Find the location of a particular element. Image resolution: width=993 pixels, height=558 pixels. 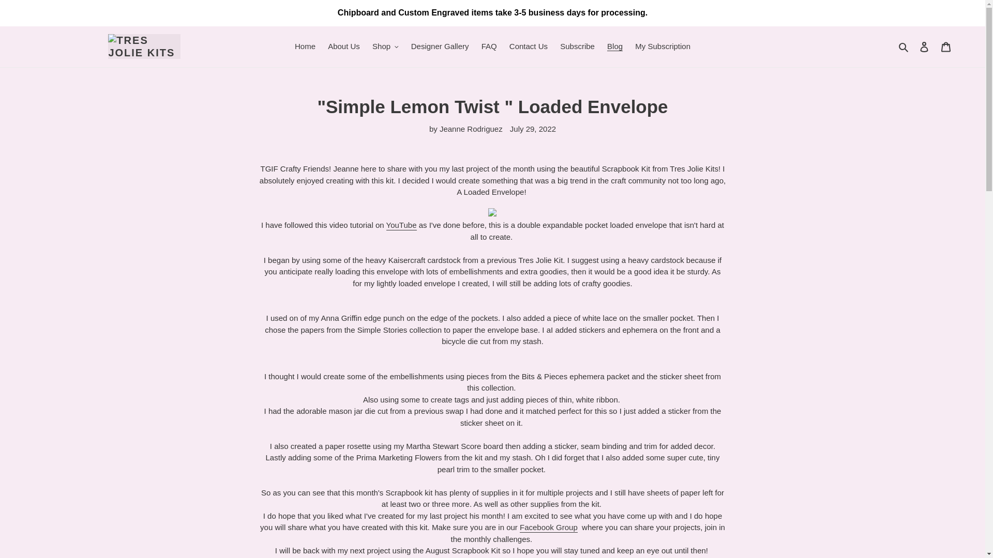

Shop is located at coordinates (386, 47).